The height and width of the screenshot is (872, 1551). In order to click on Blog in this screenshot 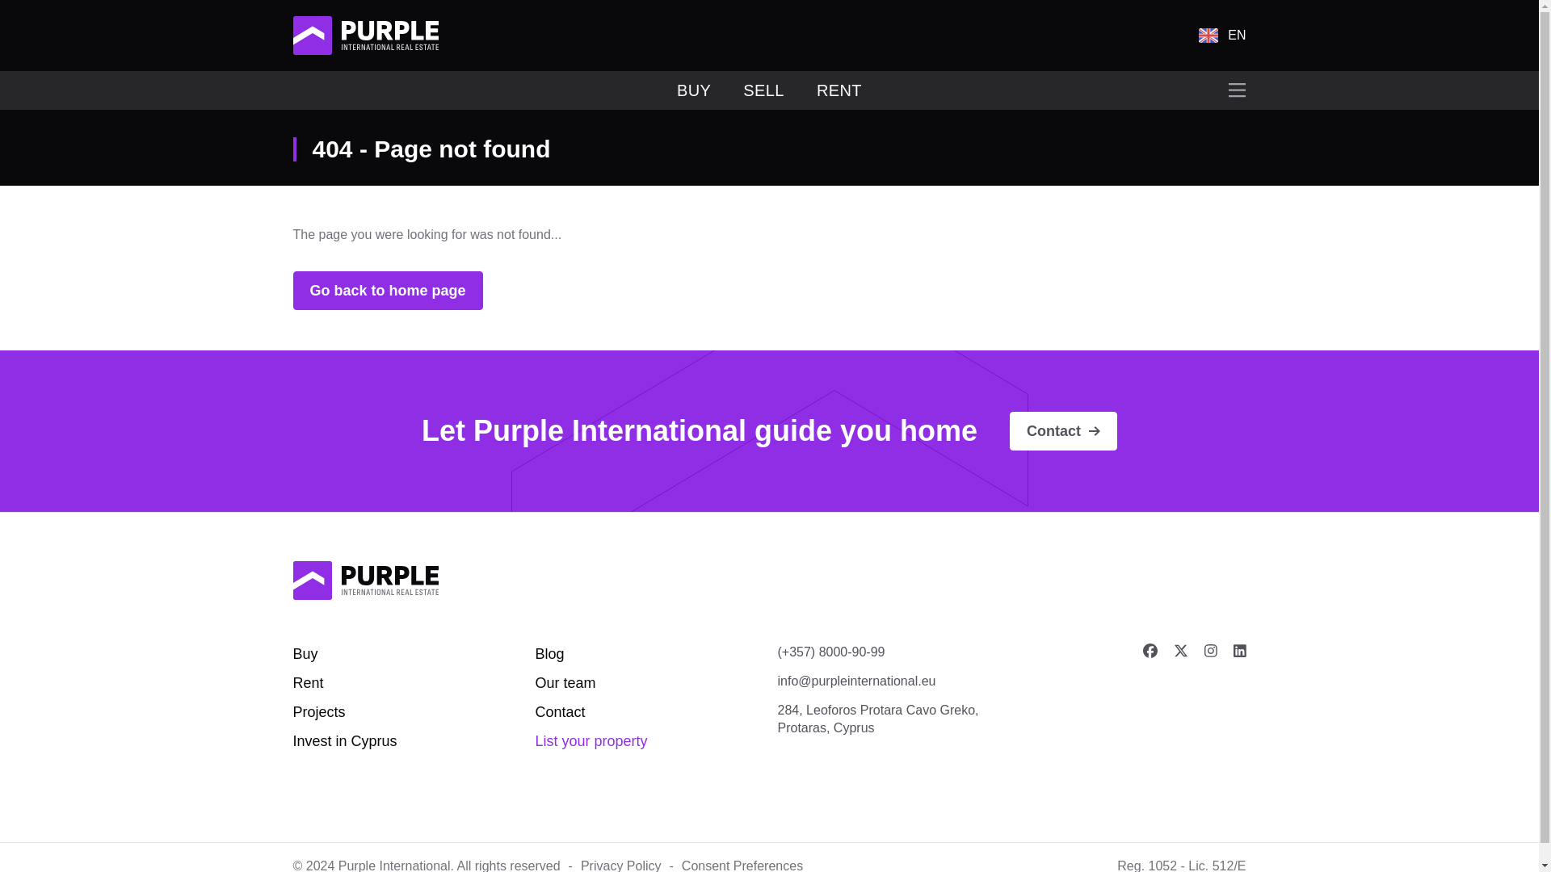, I will do `click(549, 654)`.